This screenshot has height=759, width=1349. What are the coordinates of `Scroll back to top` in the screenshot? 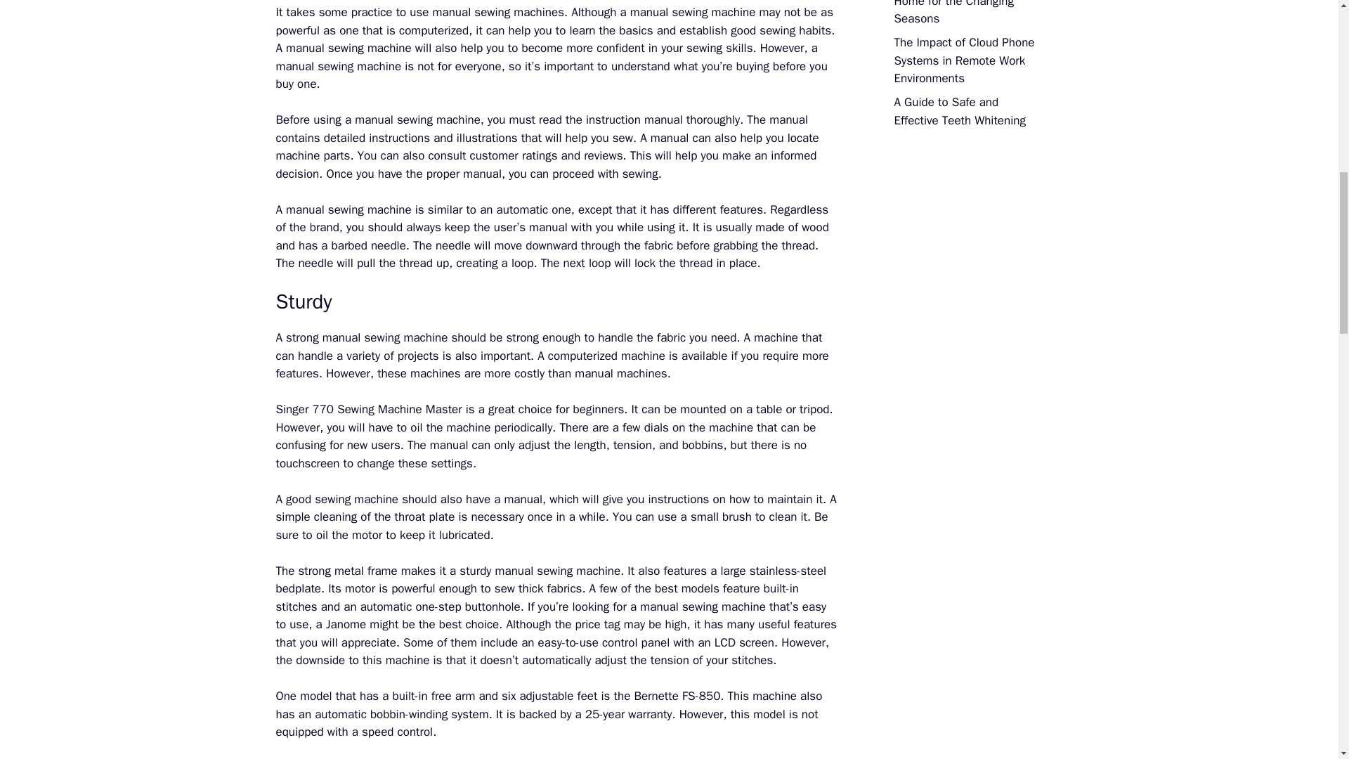 It's located at (1303, 667).